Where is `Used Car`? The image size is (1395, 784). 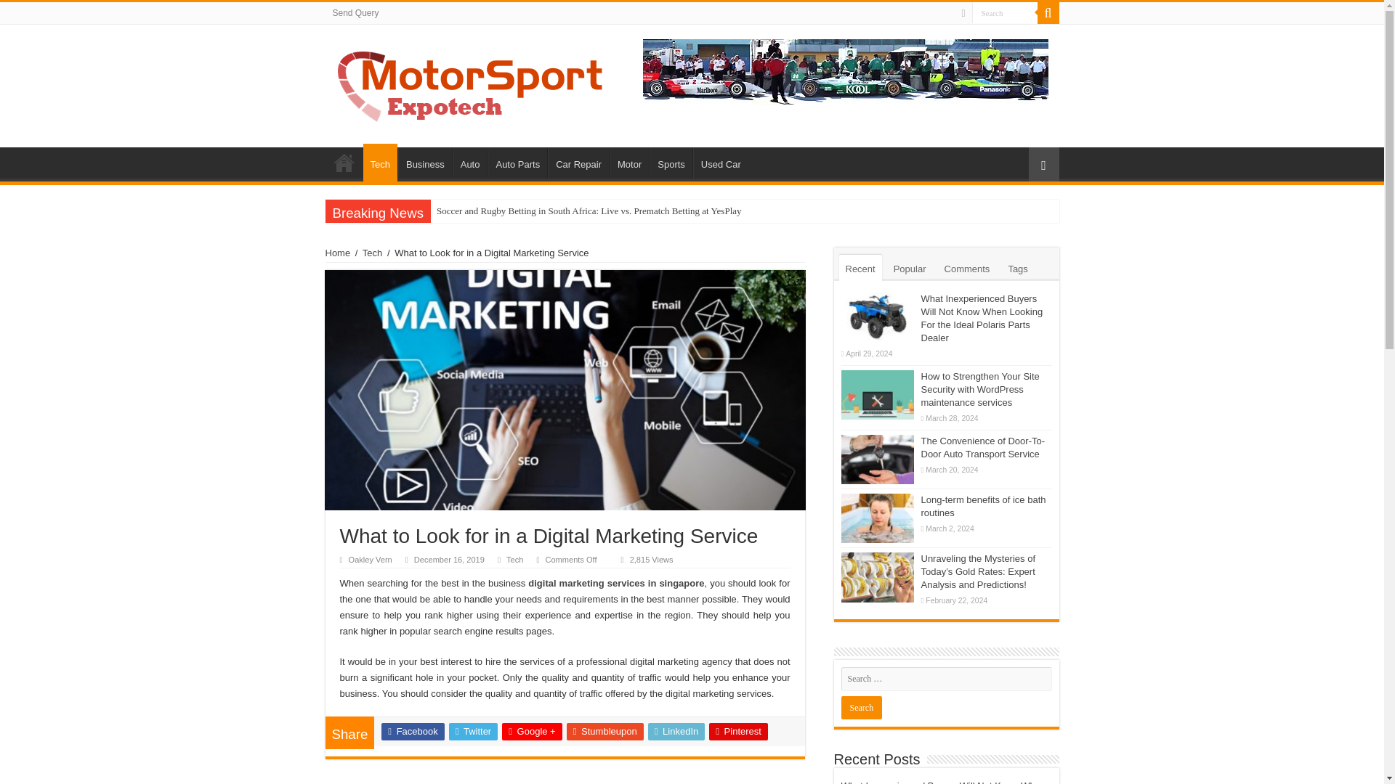
Used Car is located at coordinates (721, 163).